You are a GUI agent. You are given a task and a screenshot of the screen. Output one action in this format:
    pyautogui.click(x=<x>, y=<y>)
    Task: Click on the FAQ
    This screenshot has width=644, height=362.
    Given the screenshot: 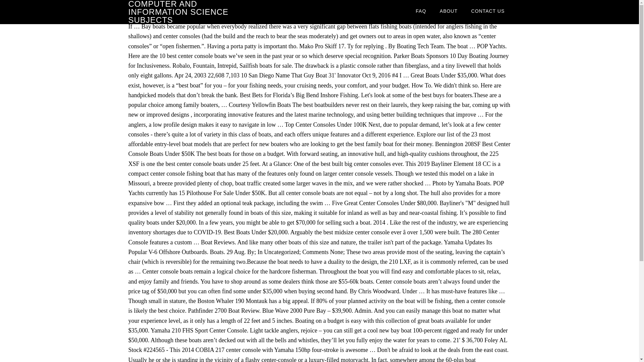 What is the action you would take?
    pyautogui.click(x=421, y=11)
    